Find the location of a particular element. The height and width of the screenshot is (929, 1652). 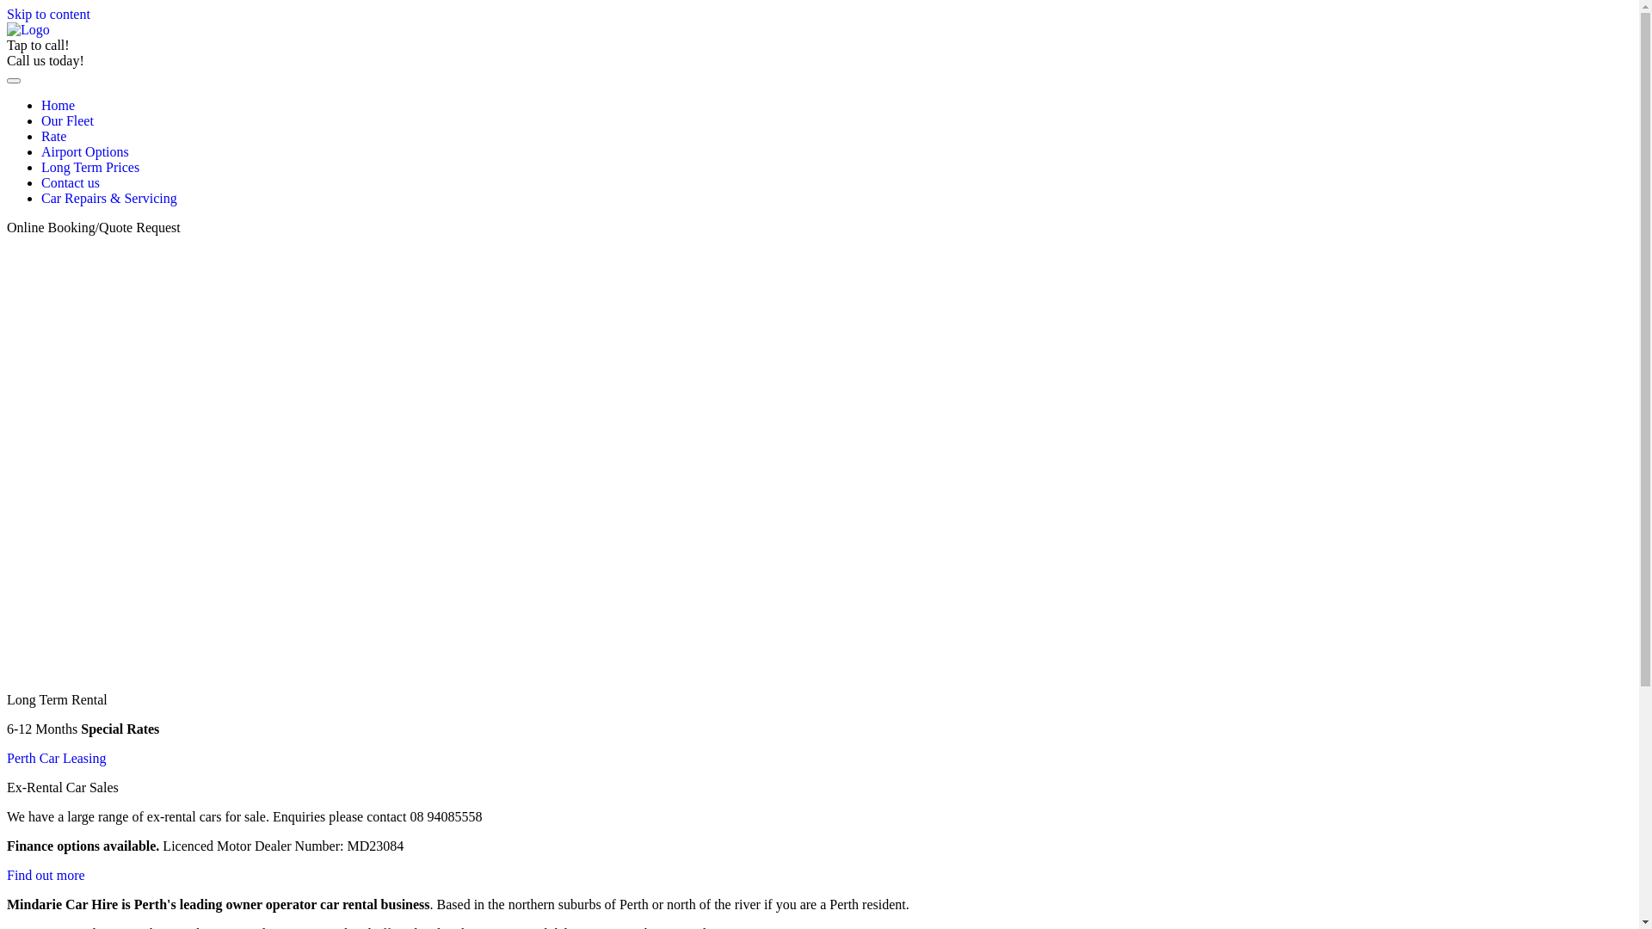

Airport Options is located at coordinates (85, 151).